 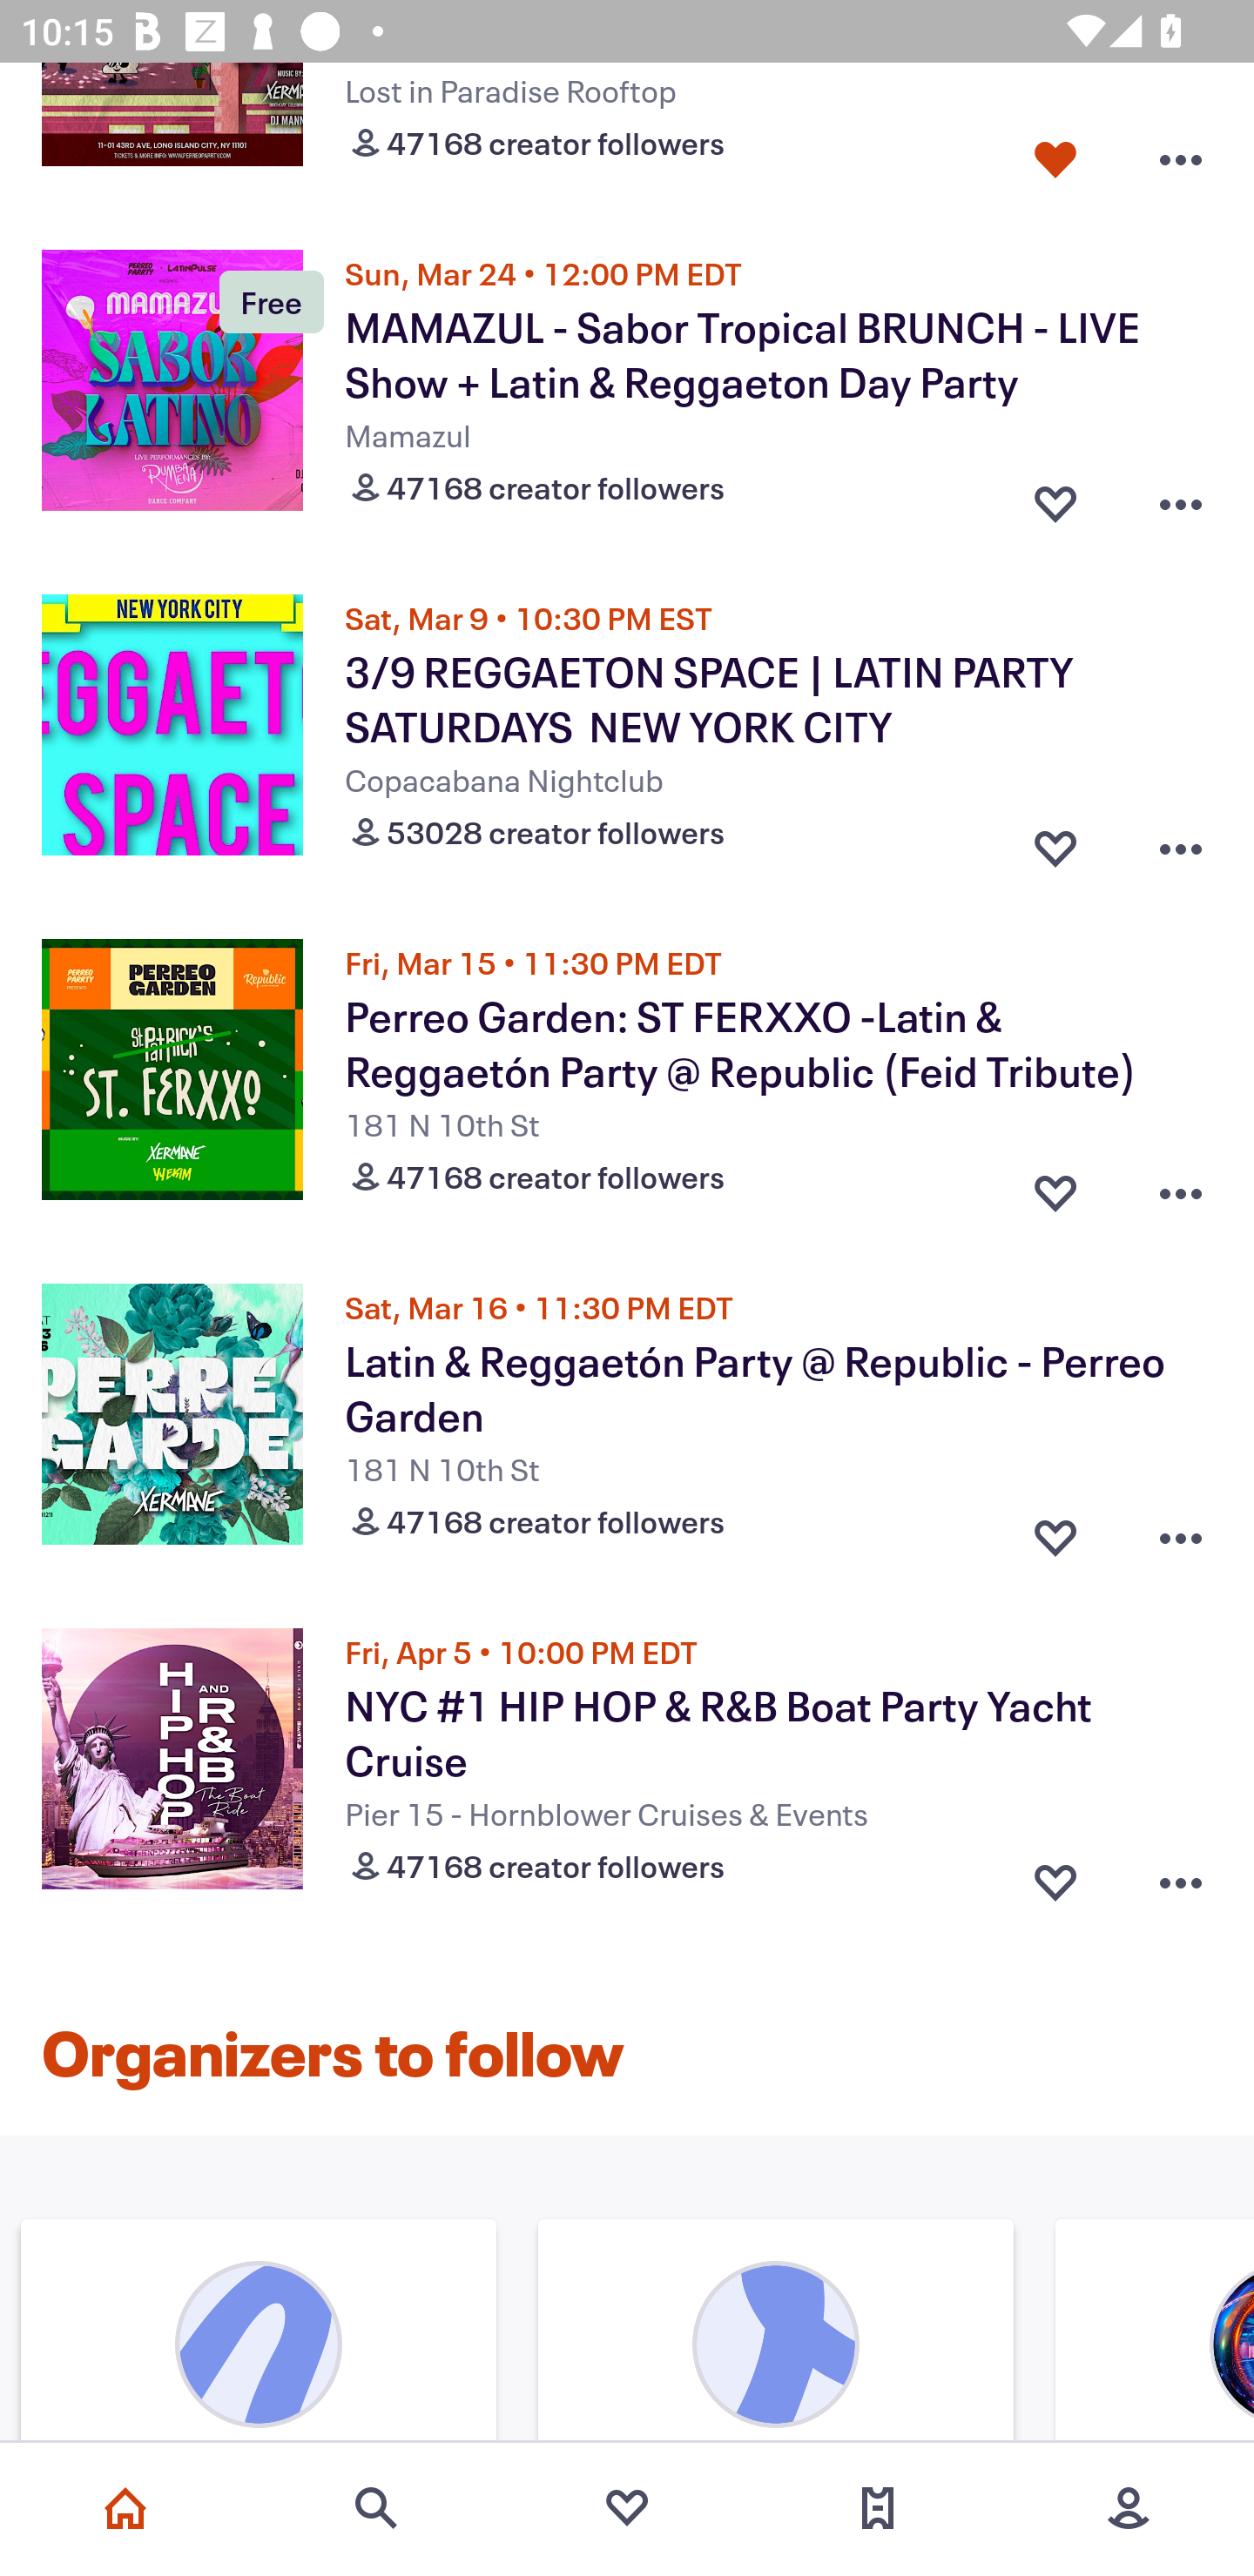 What do you see at coordinates (125, 2508) in the screenshot?
I see `Home` at bounding box center [125, 2508].